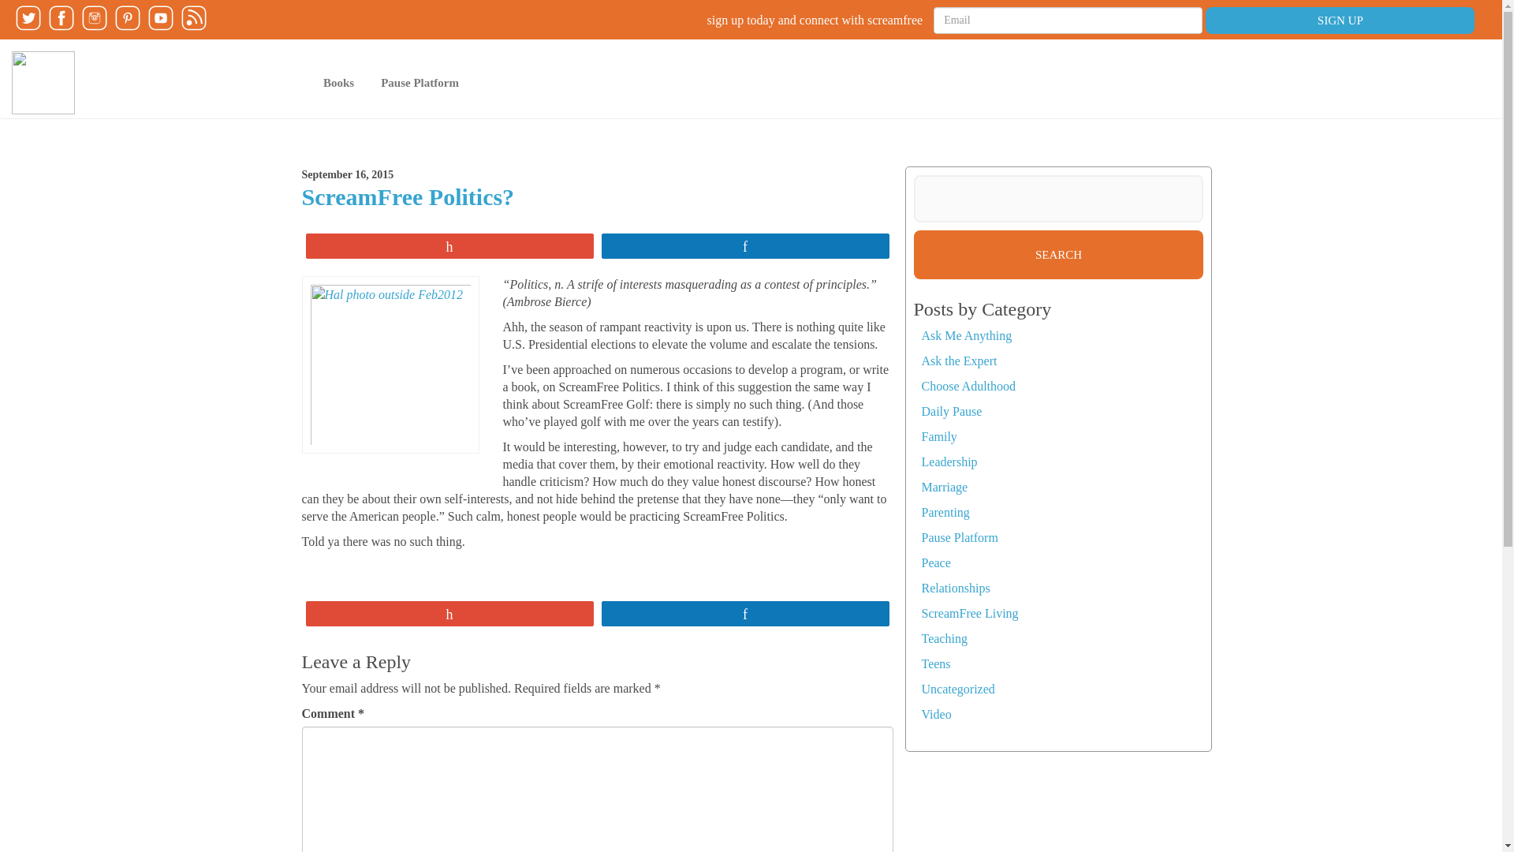  What do you see at coordinates (1058, 254) in the screenshot?
I see `Search` at bounding box center [1058, 254].